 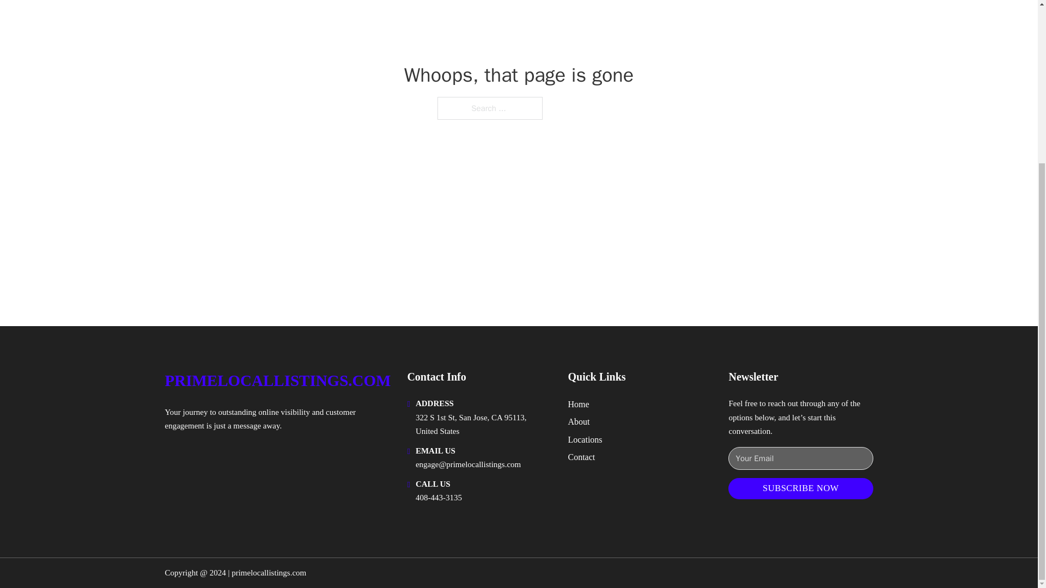 What do you see at coordinates (277, 381) in the screenshot?
I see `PRIMELOCALLISTINGS.COM` at bounding box center [277, 381].